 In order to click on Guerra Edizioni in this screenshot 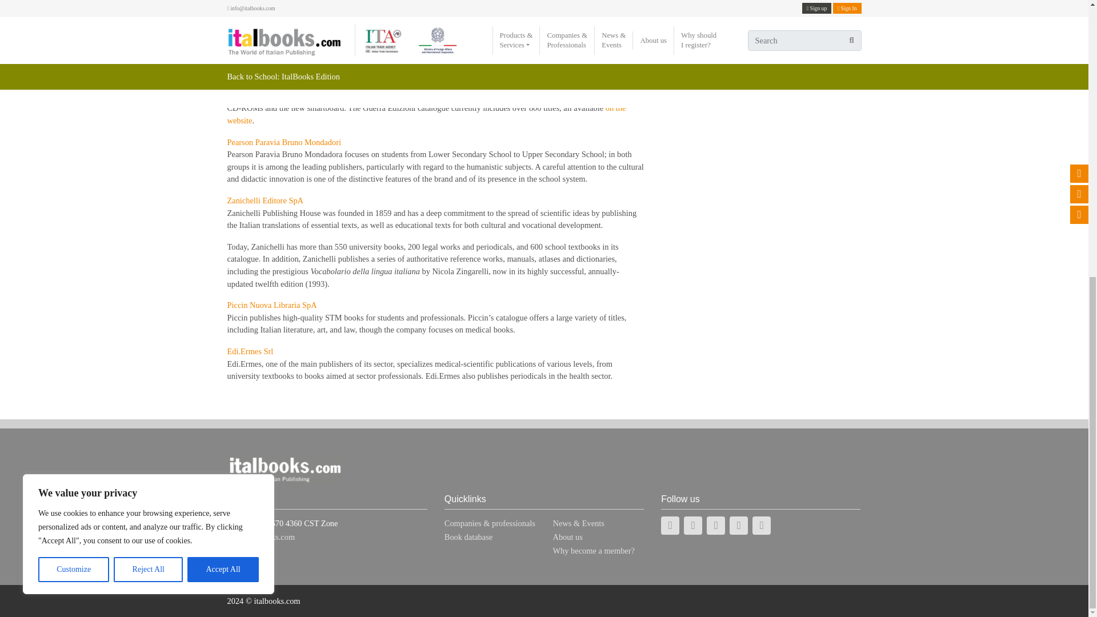, I will do `click(253, 71)`.